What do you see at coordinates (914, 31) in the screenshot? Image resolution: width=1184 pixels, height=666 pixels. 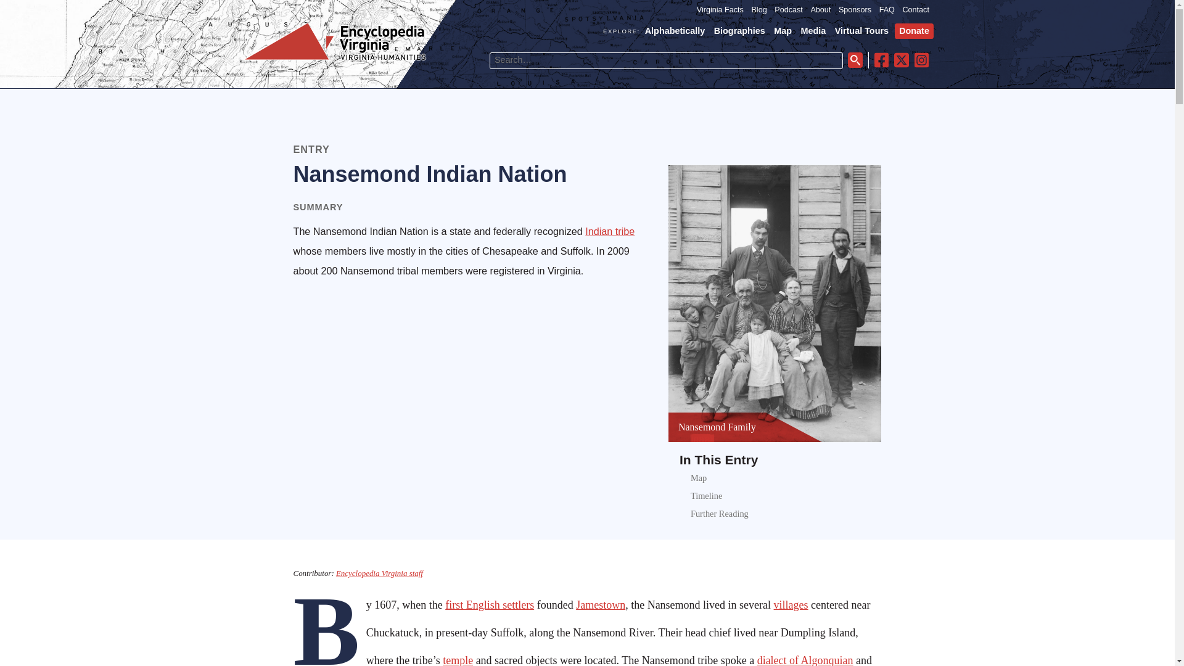 I see `Donate` at bounding box center [914, 31].